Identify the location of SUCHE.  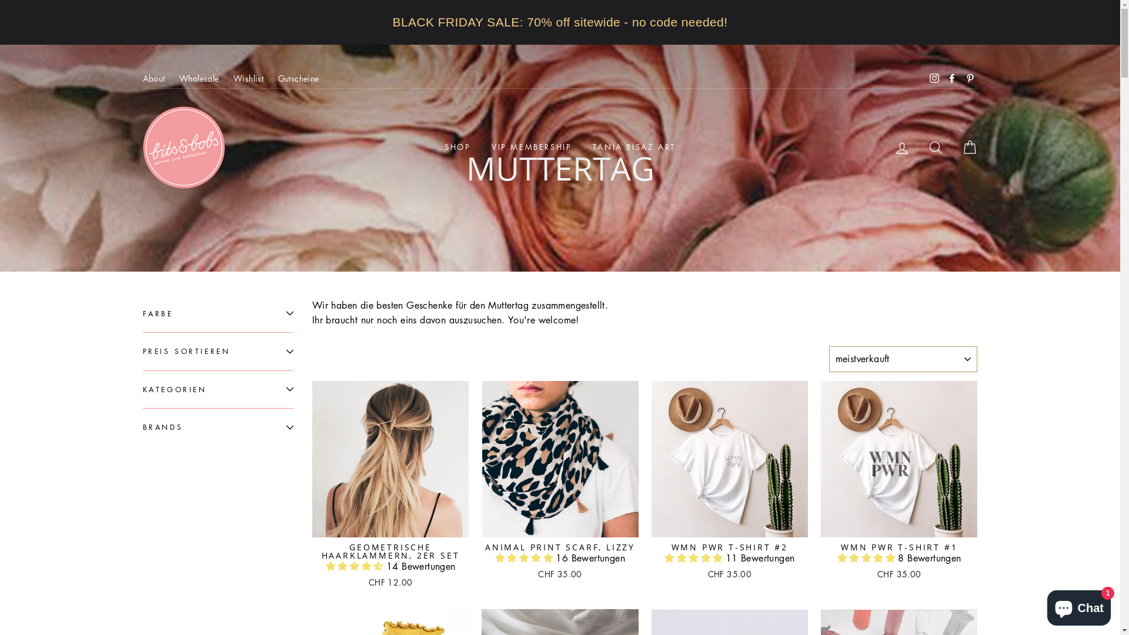
(936, 147).